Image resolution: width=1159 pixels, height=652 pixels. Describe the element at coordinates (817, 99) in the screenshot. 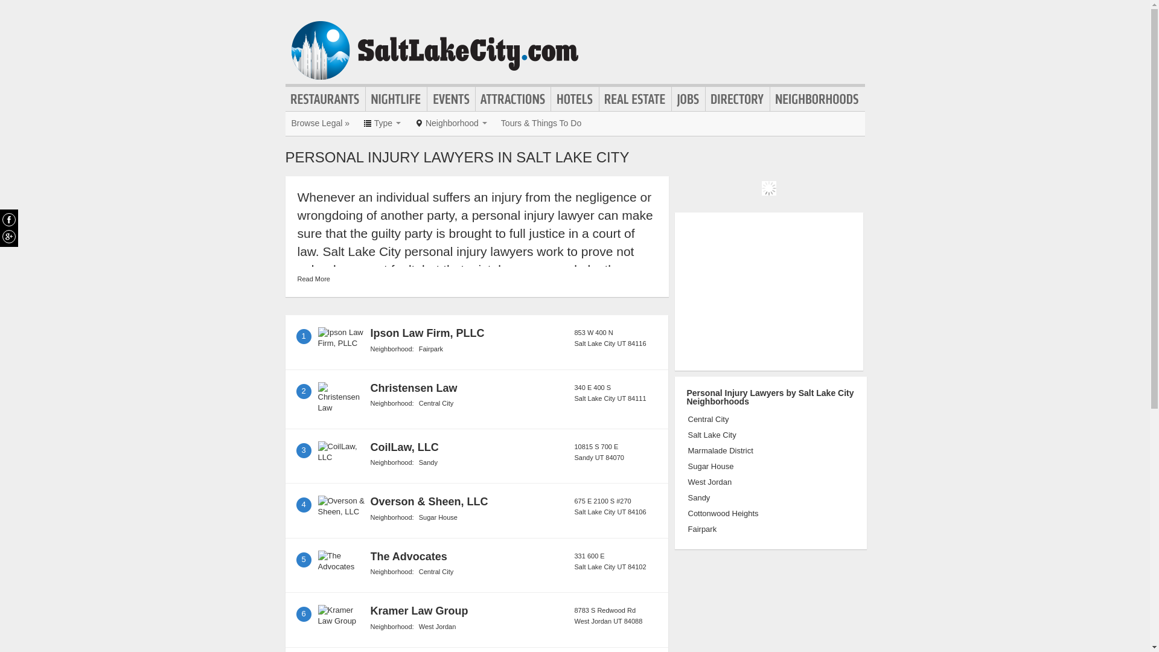

I see `Neighborhoods` at that location.